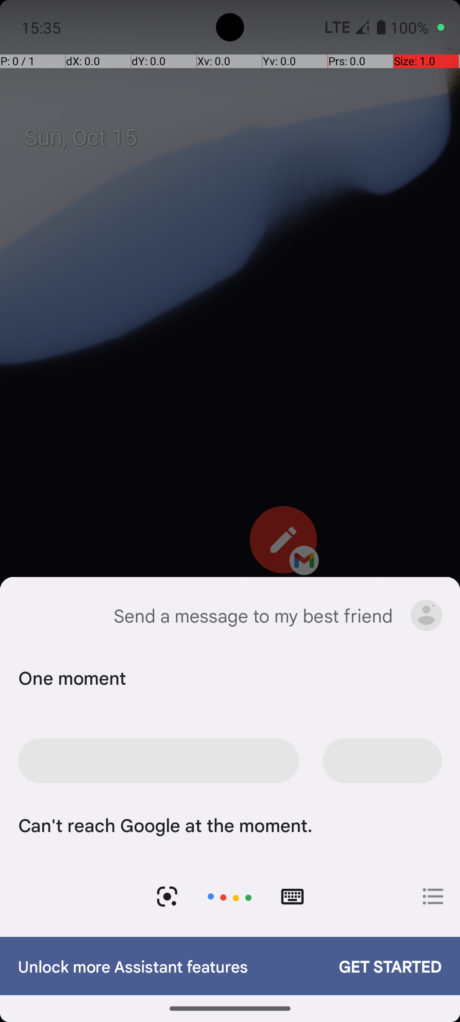 Image resolution: width=460 pixels, height=1022 pixels. I want to click on Open explore page, so click(433, 896).